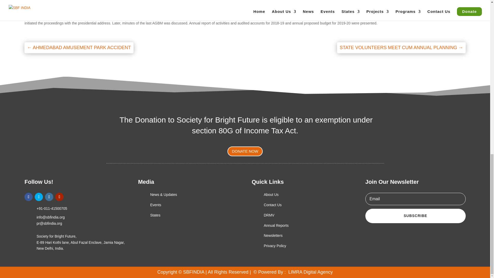 The height and width of the screenshot is (278, 494). I want to click on Follow on Facebook, so click(28, 197).